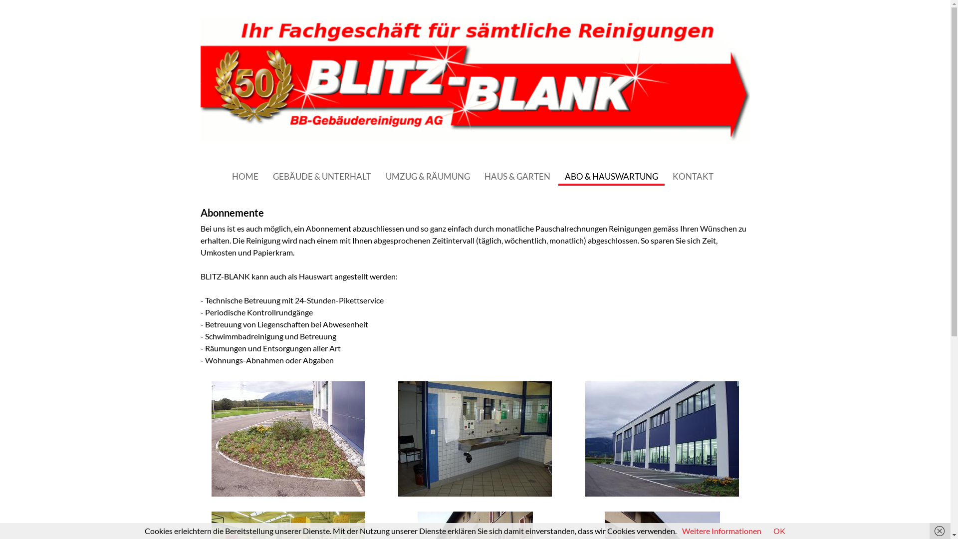  Describe the element at coordinates (612, 177) in the screenshot. I see `ABO & HAUSWARTUNG` at that location.